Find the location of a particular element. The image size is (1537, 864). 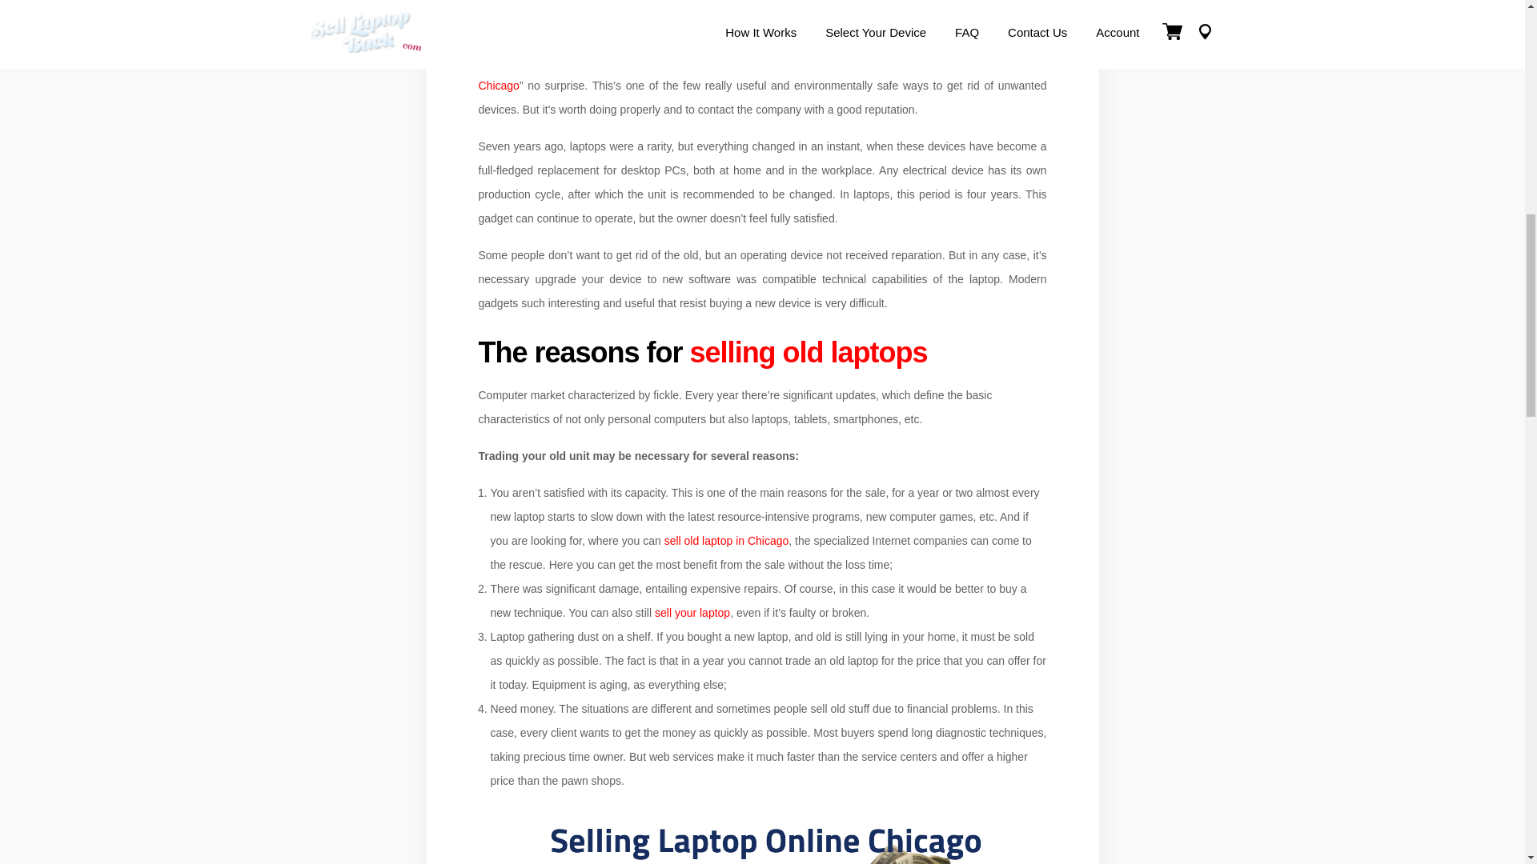

sell old laptop in Chicago is located at coordinates (727, 541).